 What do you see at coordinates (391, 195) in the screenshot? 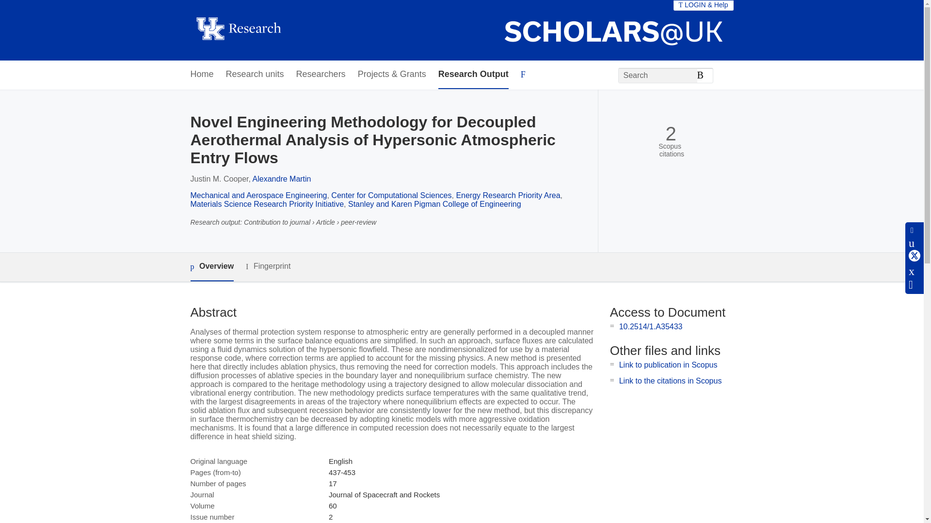
I see `Center for Computational Sciences` at bounding box center [391, 195].